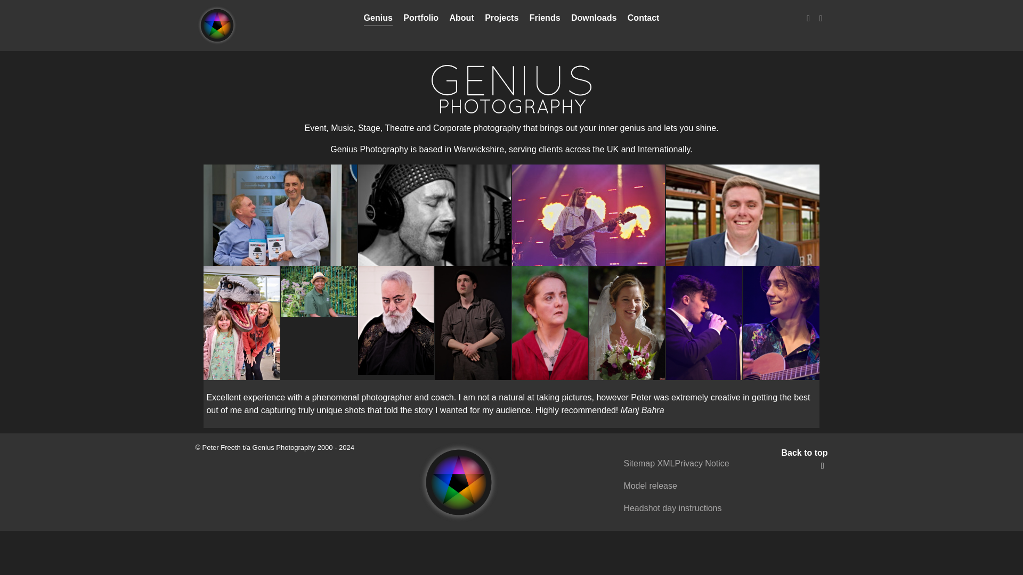  What do you see at coordinates (805, 459) in the screenshot?
I see `Back to top` at bounding box center [805, 459].